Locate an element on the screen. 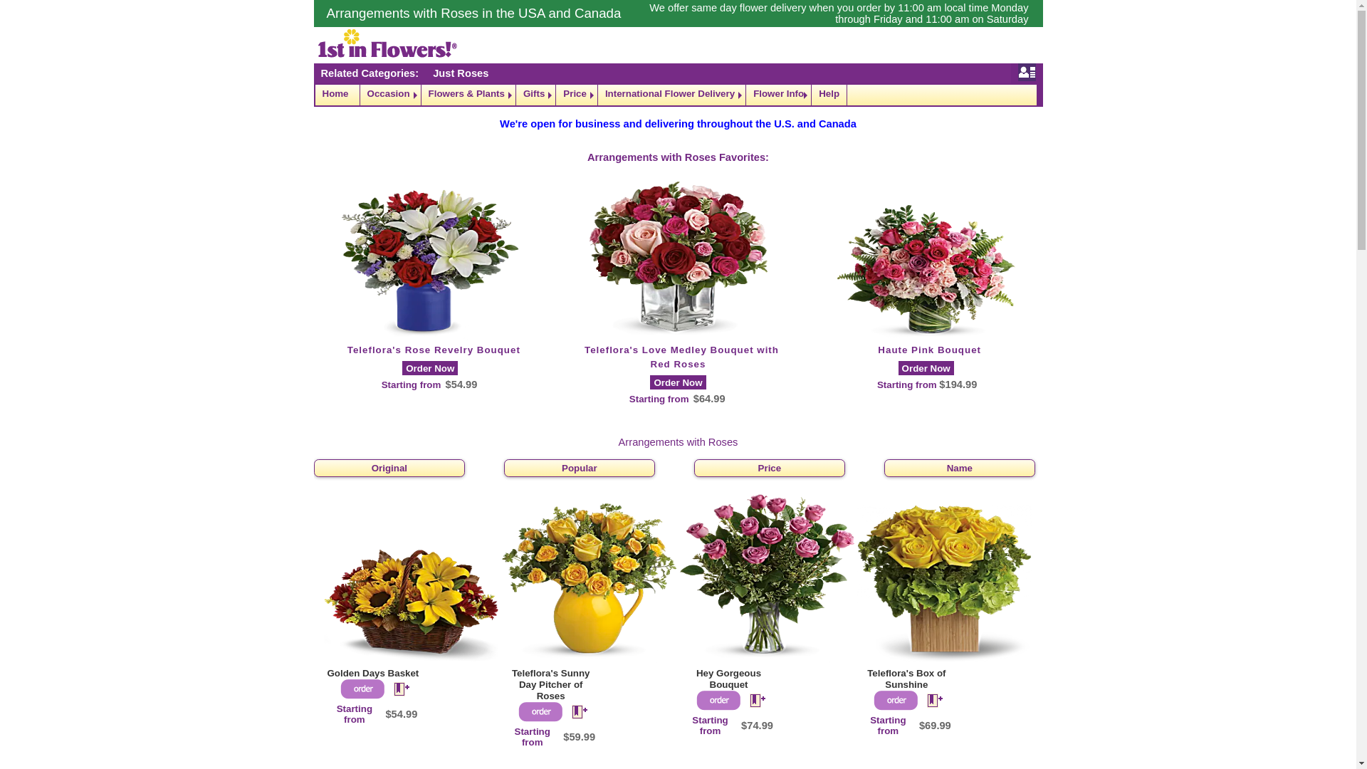  Haute Pink Bouquet is located at coordinates (930, 350).